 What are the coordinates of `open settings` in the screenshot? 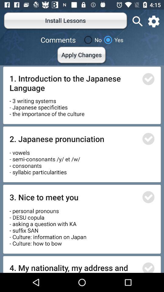 It's located at (154, 21).